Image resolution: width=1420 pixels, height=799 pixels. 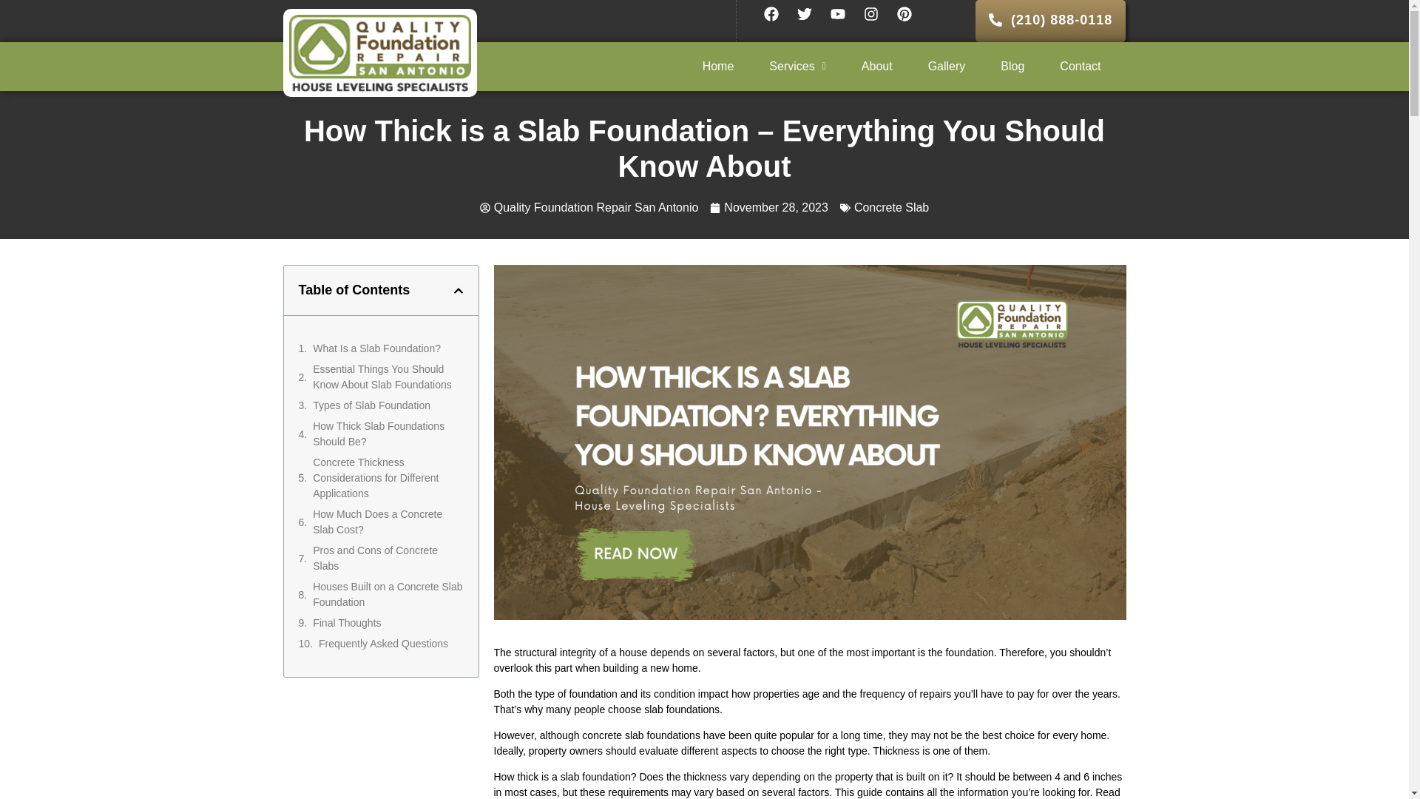 What do you see at coordinates (1080, 67) in the screenshot?
I see `Contact` at bounding box center [1080, 67].